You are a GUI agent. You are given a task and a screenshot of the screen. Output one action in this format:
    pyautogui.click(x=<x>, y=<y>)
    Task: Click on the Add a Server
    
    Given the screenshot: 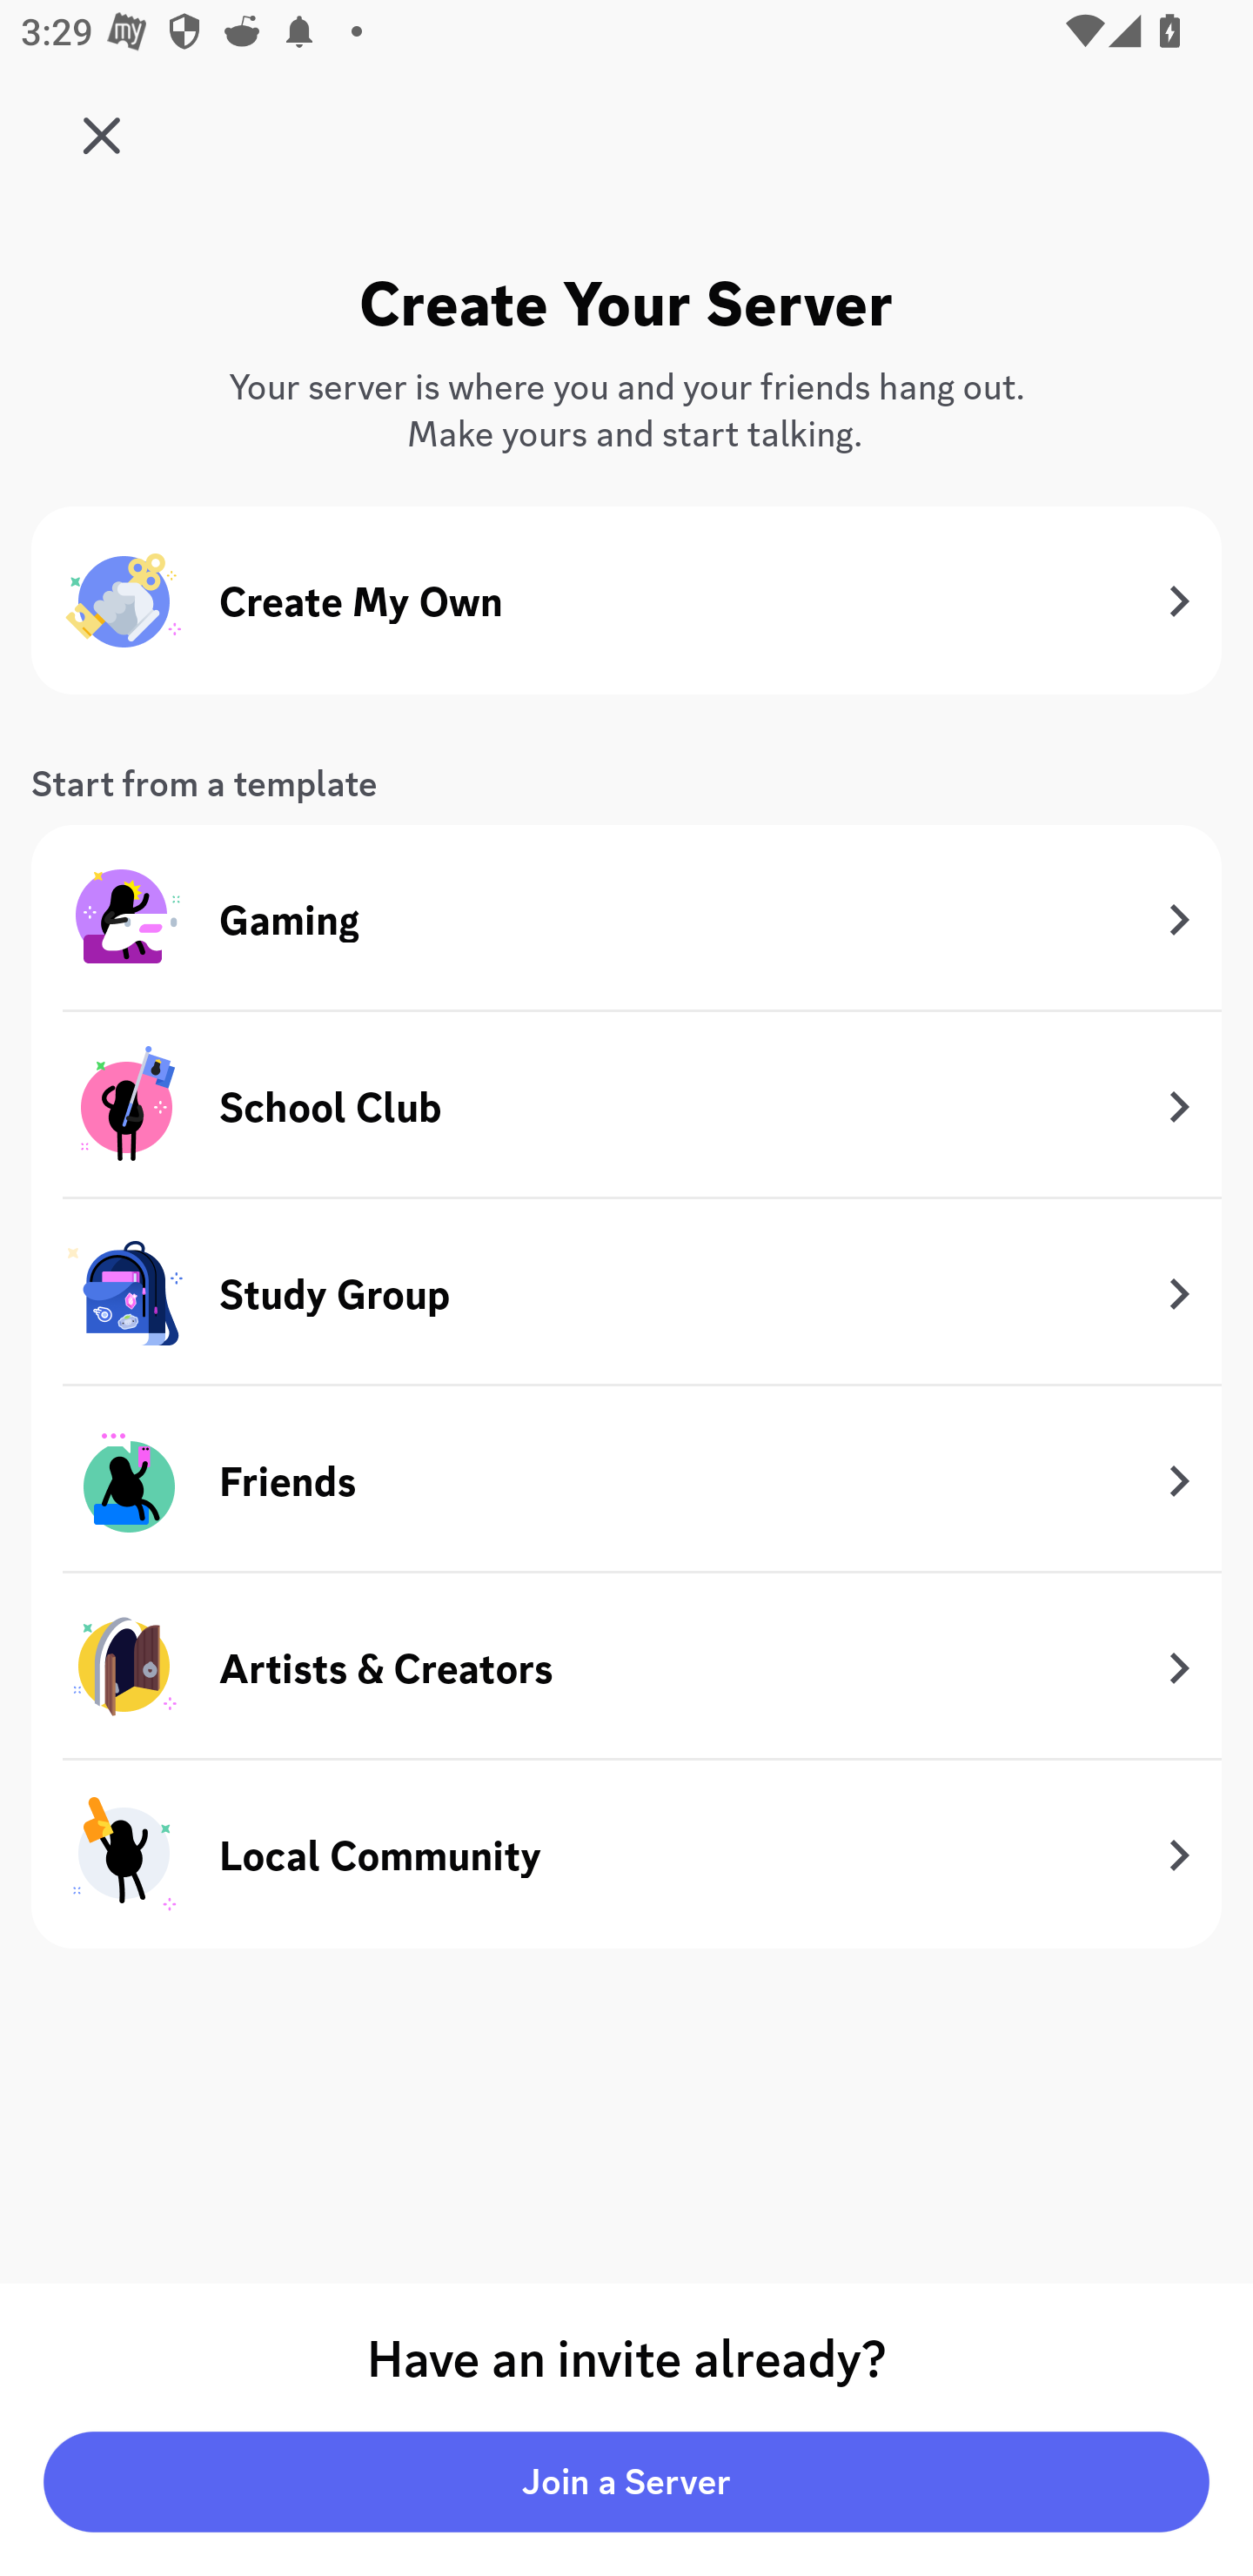 What is the action you would take?
    pyautogui.click(x=94, y=125)
    